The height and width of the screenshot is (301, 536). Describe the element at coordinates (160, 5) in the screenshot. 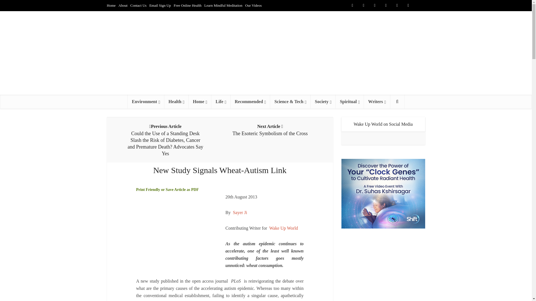

I see `Email Sign Up` at that location.